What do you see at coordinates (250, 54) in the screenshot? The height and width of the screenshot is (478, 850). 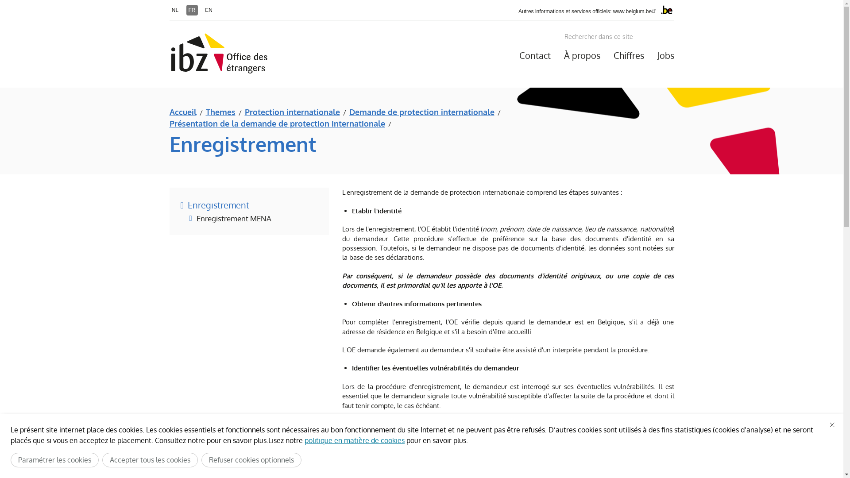 I see `Office des Etrangers` at bounding box center [250, 54].